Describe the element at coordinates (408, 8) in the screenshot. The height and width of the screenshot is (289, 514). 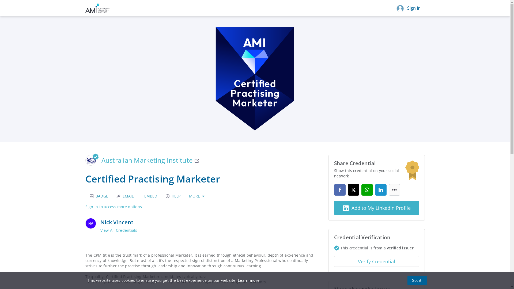
I see `Sign in` at that location.